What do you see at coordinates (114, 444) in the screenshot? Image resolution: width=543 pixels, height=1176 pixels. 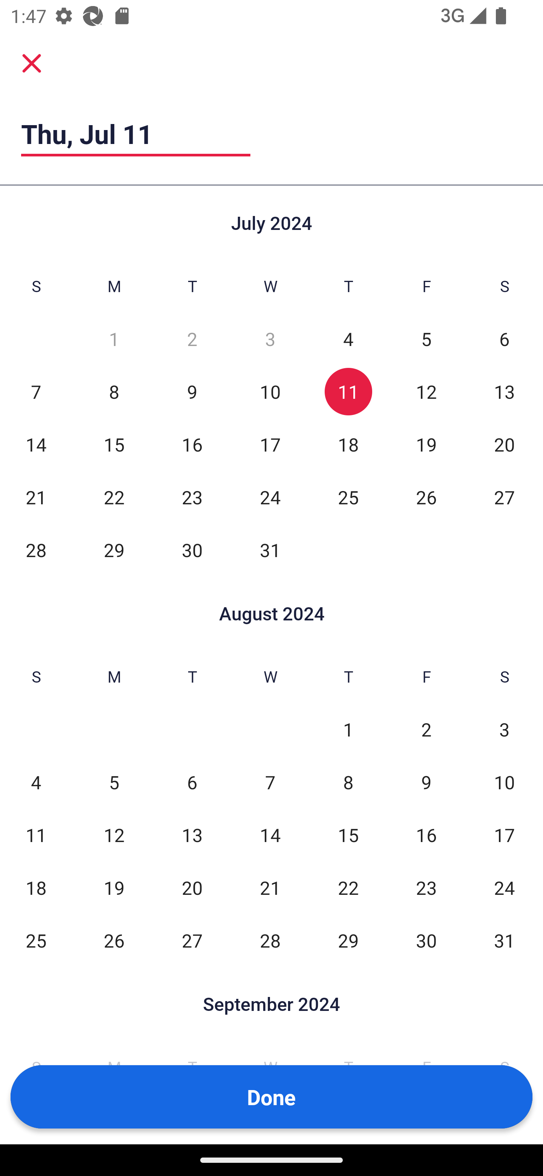 I see `15 Mon, Jul 15, Not Selected` at bounding box center [114, 444].